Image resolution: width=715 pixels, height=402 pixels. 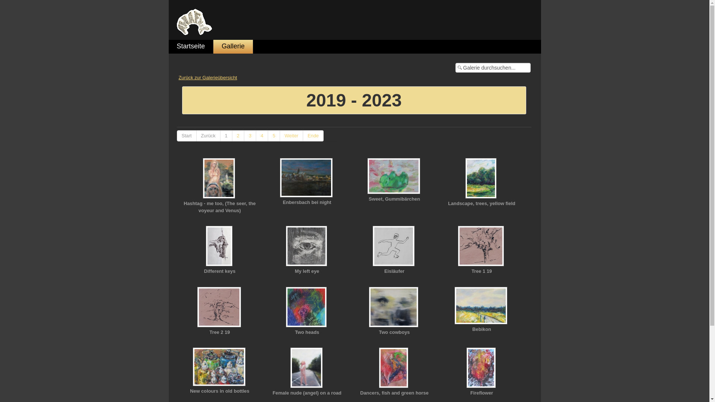 I want to click on Weiter, so click(x=292, y=136).